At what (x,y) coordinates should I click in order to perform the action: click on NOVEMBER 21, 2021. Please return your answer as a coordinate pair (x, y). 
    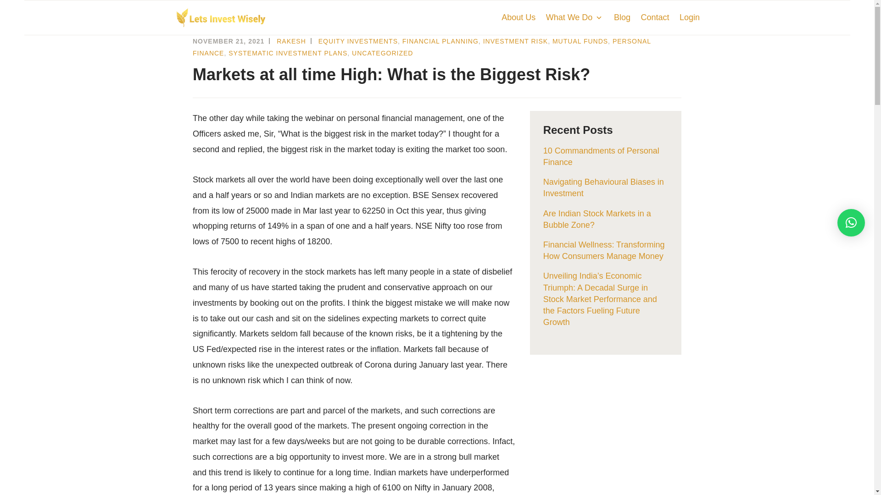
    Looking at the image, I should click on (229, 41).